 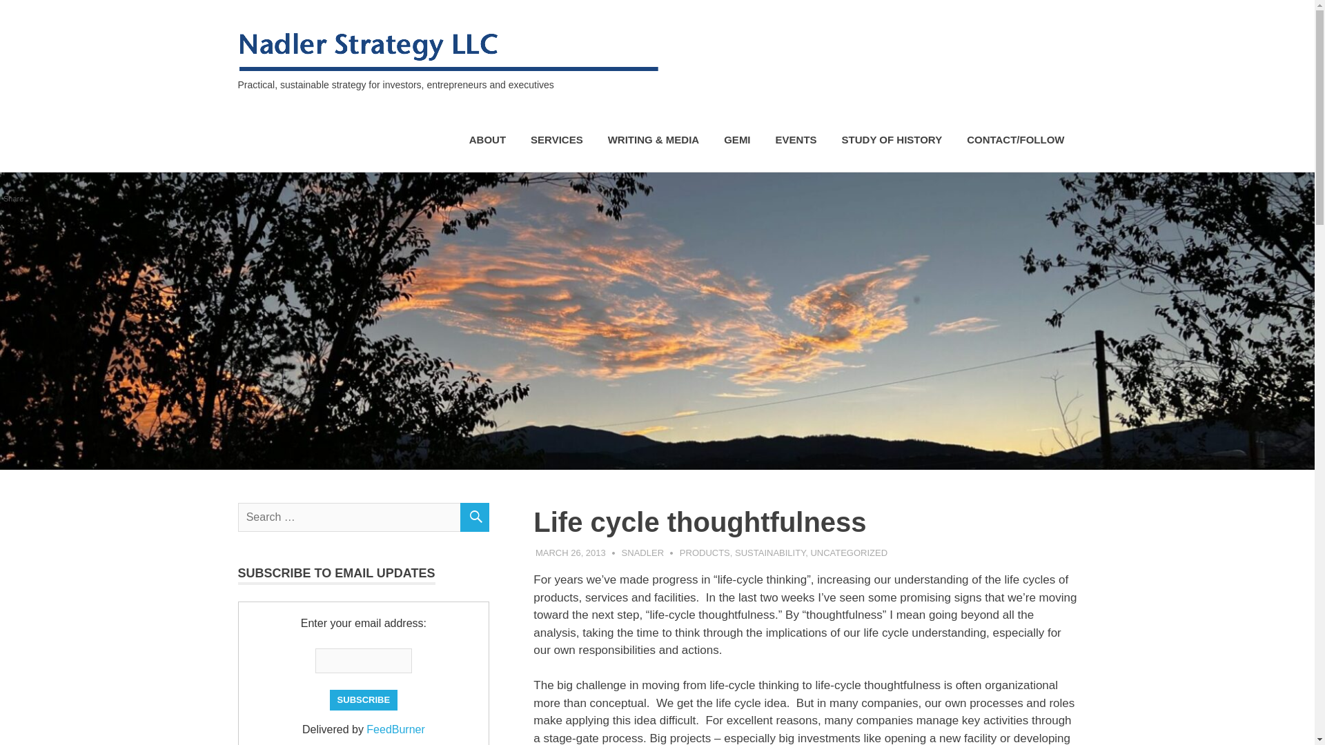 I want to click on UNCATEGORIZED, so click(x=849, y=552).